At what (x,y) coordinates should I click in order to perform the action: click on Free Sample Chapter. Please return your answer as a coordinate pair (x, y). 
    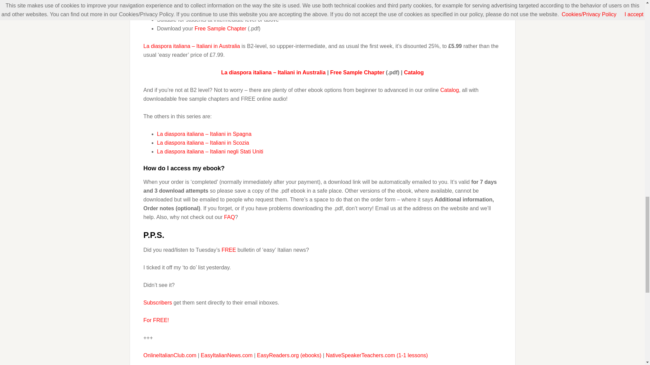
    Looking at the image, I should click on (357, 72).